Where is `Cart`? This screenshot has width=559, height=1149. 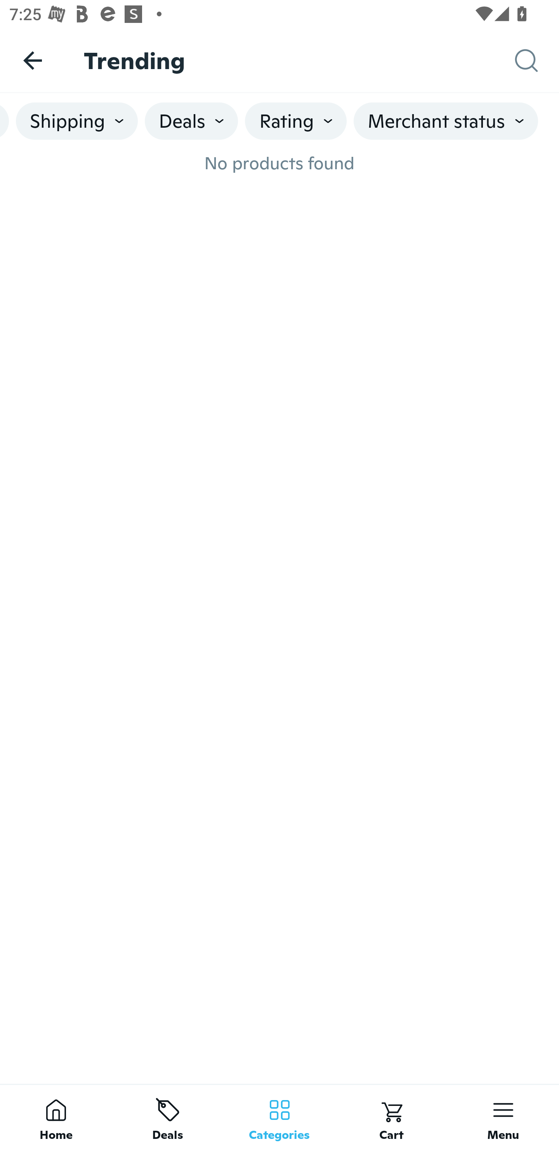 Cart is located at coordinates (391, 1116).